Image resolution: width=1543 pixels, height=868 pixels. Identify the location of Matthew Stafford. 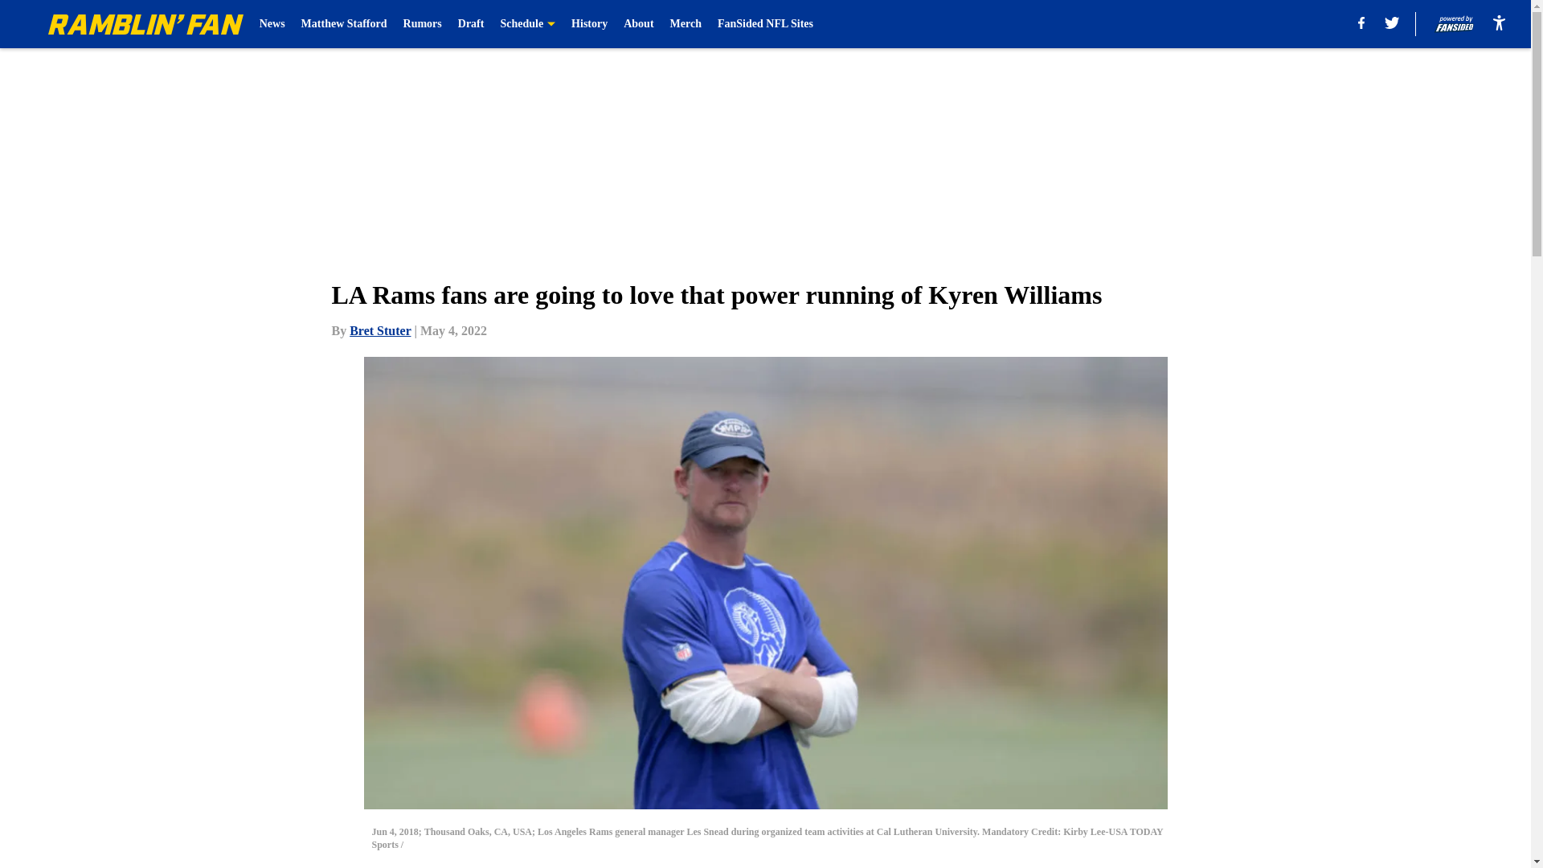
(344, 24).